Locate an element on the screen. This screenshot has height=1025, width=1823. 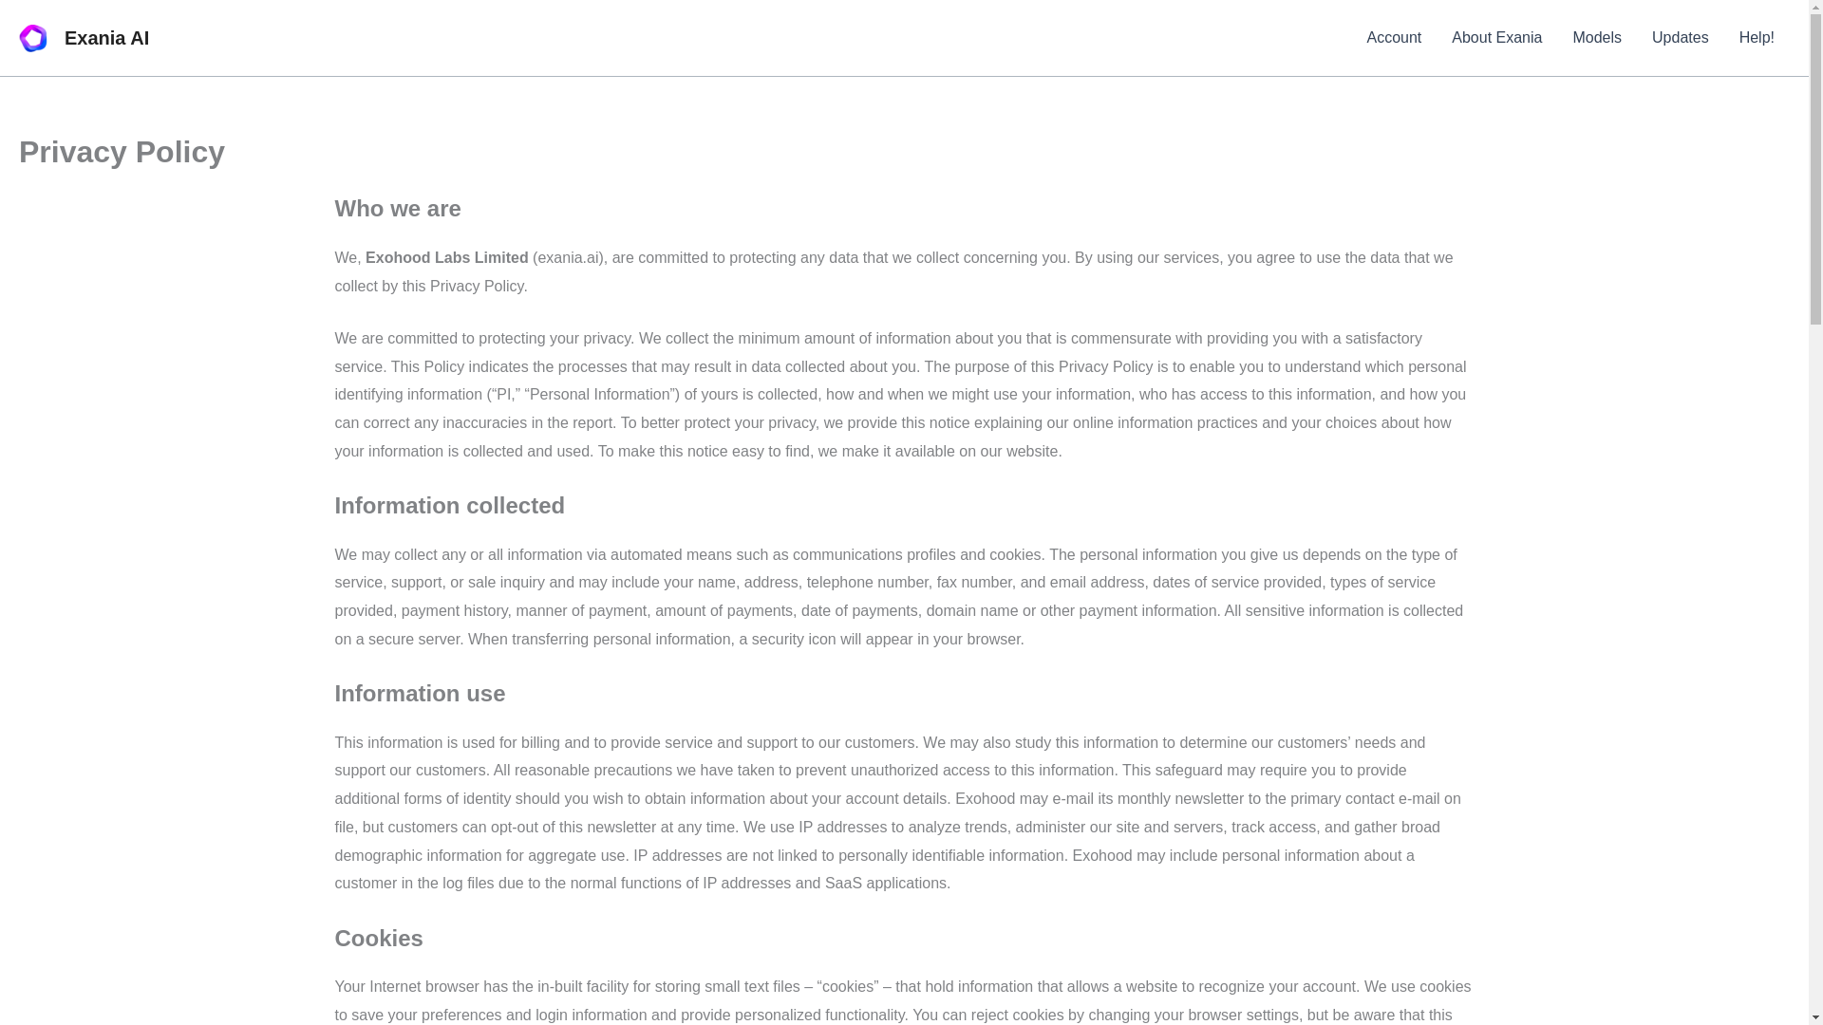
Account is located at coordinates (1393, 38).